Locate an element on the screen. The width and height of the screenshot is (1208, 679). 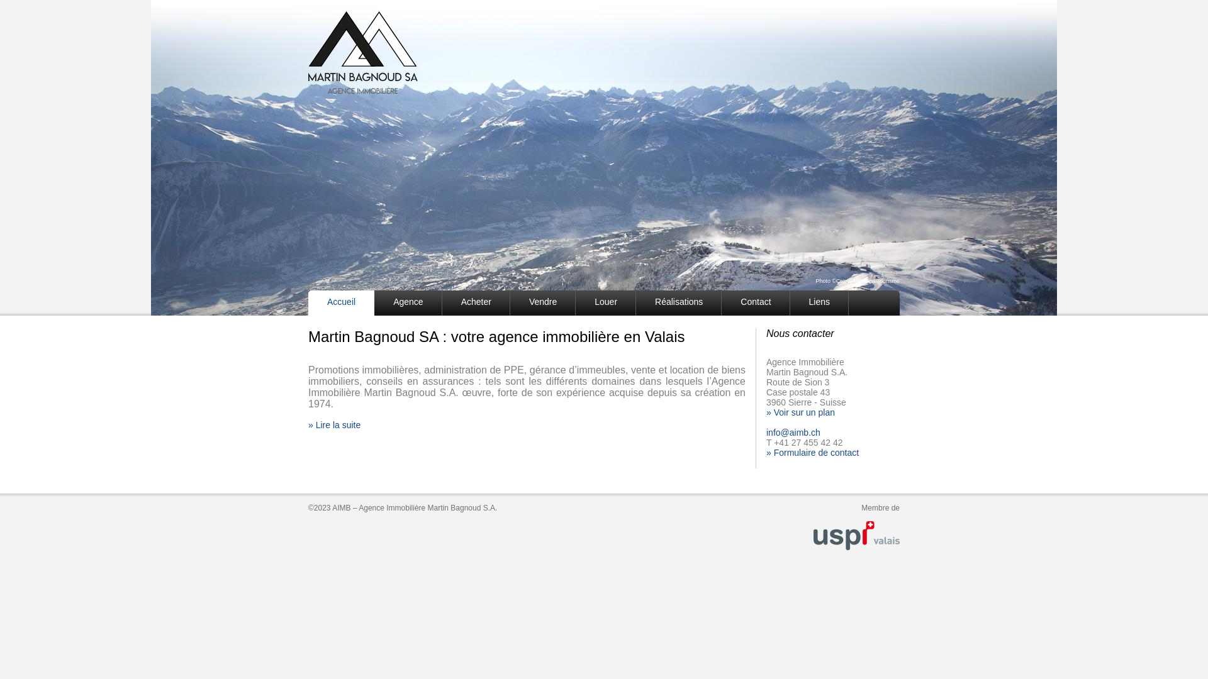
Louer is located at coordinates (606, 303).